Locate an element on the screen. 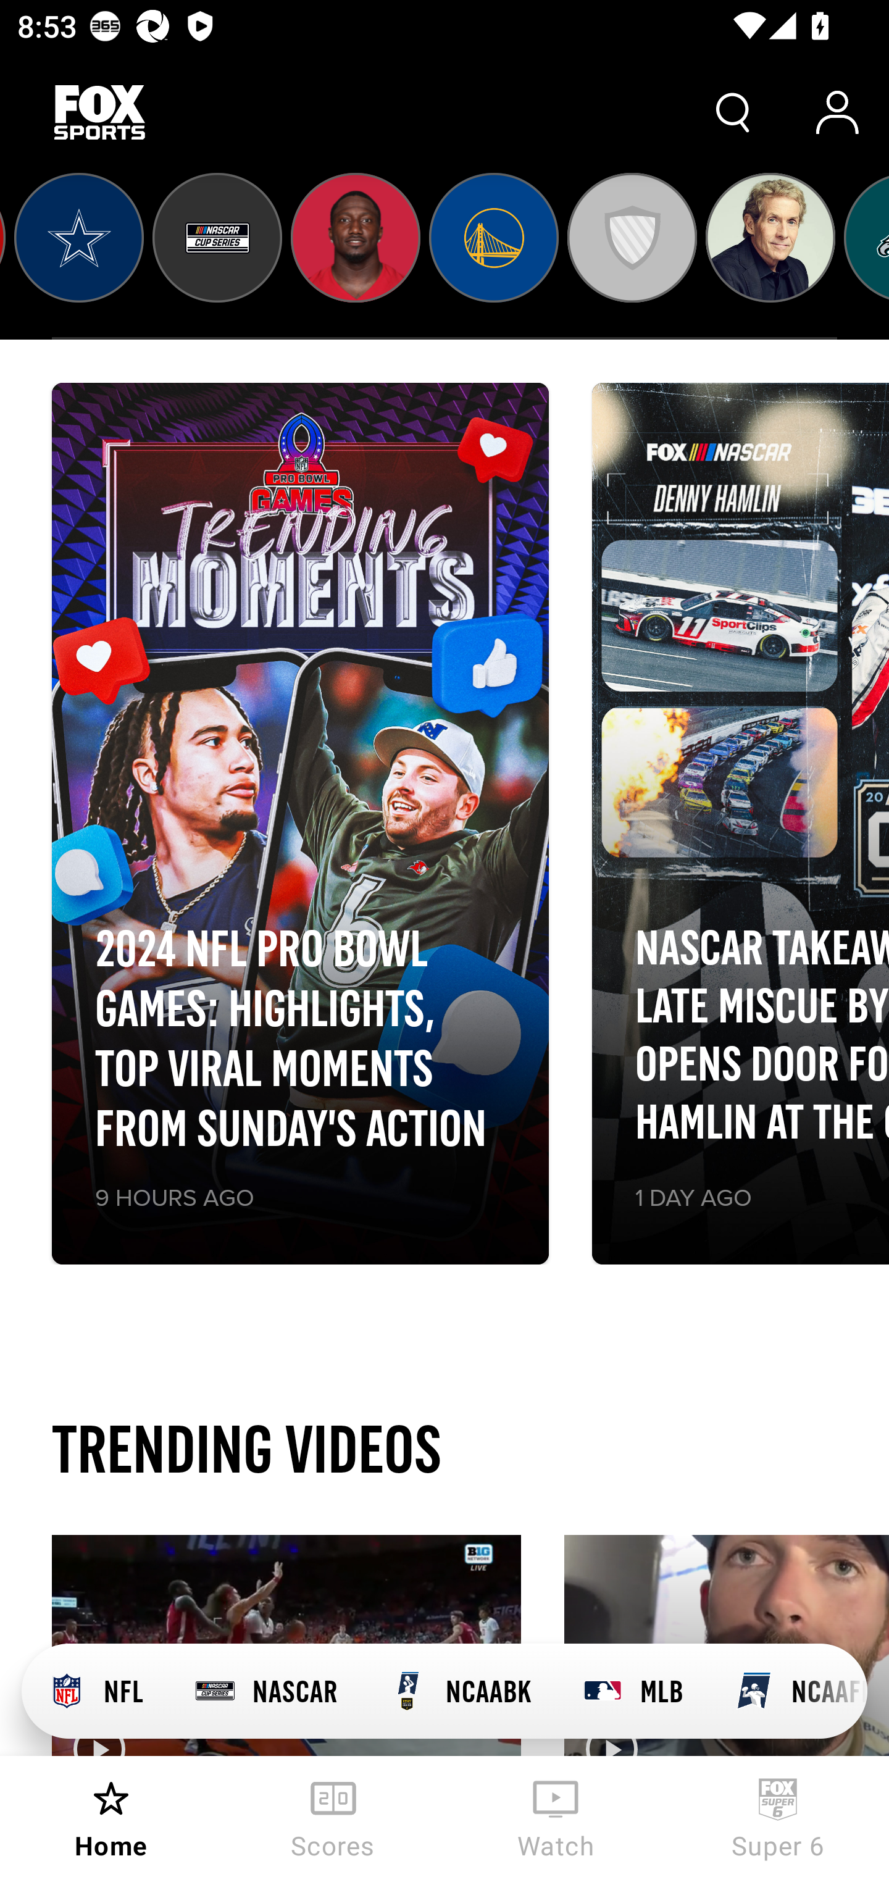  Account is located at coordinates (837, 112).